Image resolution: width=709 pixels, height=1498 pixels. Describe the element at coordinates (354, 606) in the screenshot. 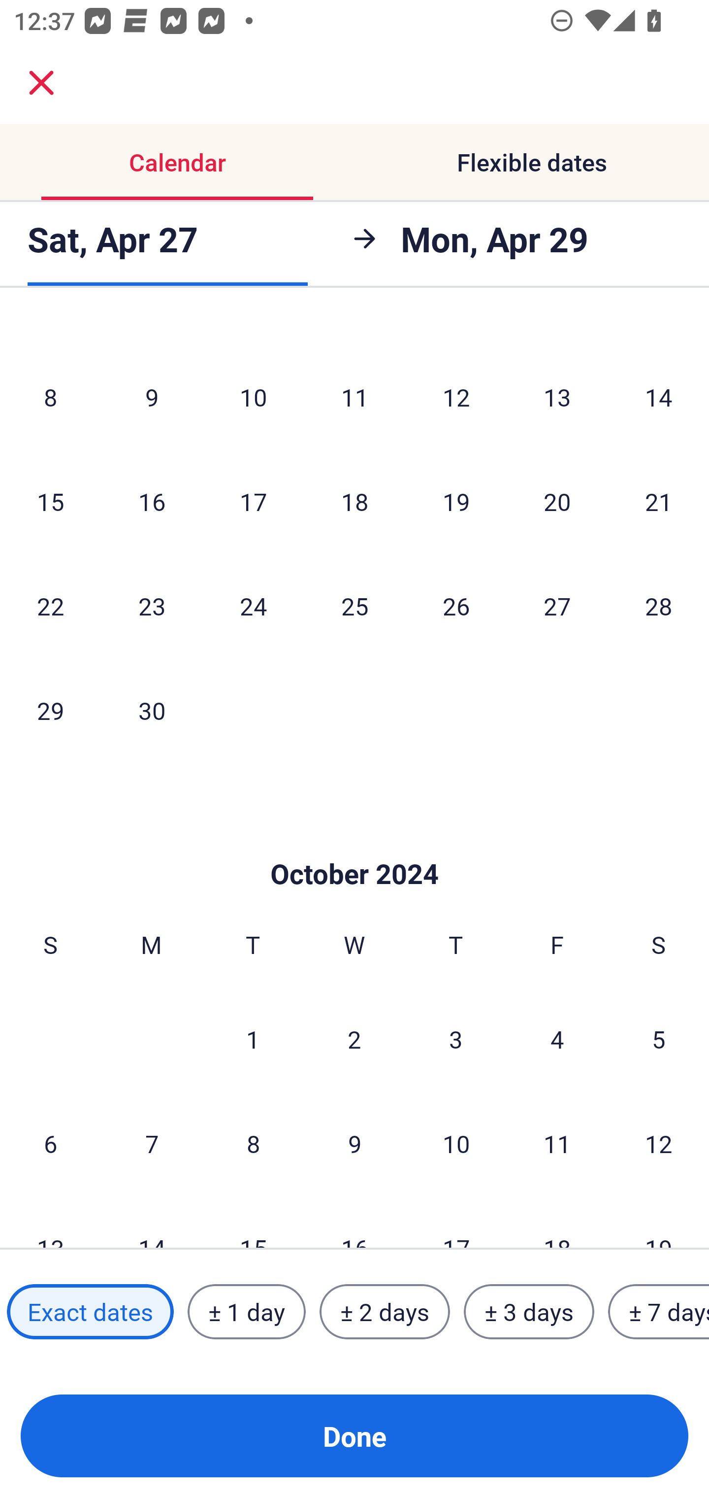

I see `25 Wednesday, September 25, 2024` at that location.